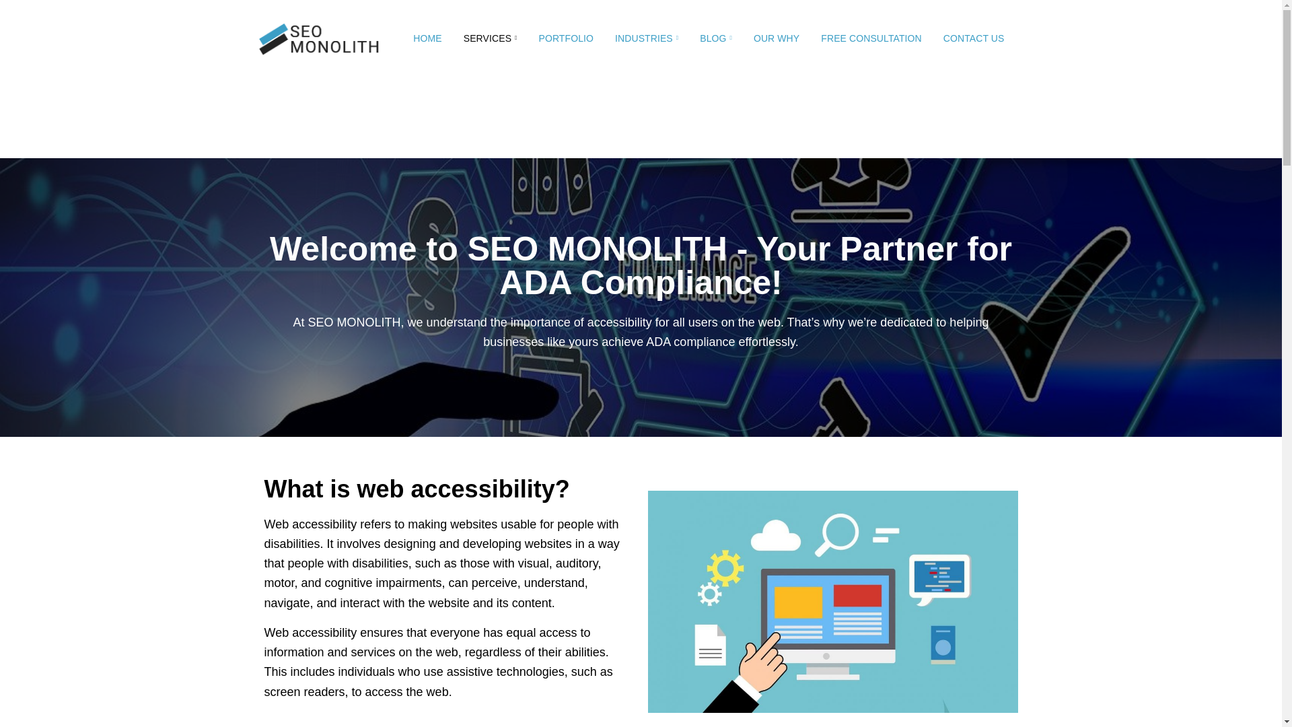 The image size is (1292, 727). Describe the element at coordinates (646, 38) in the screenshot. I see `INDUSTRIES` at that location.